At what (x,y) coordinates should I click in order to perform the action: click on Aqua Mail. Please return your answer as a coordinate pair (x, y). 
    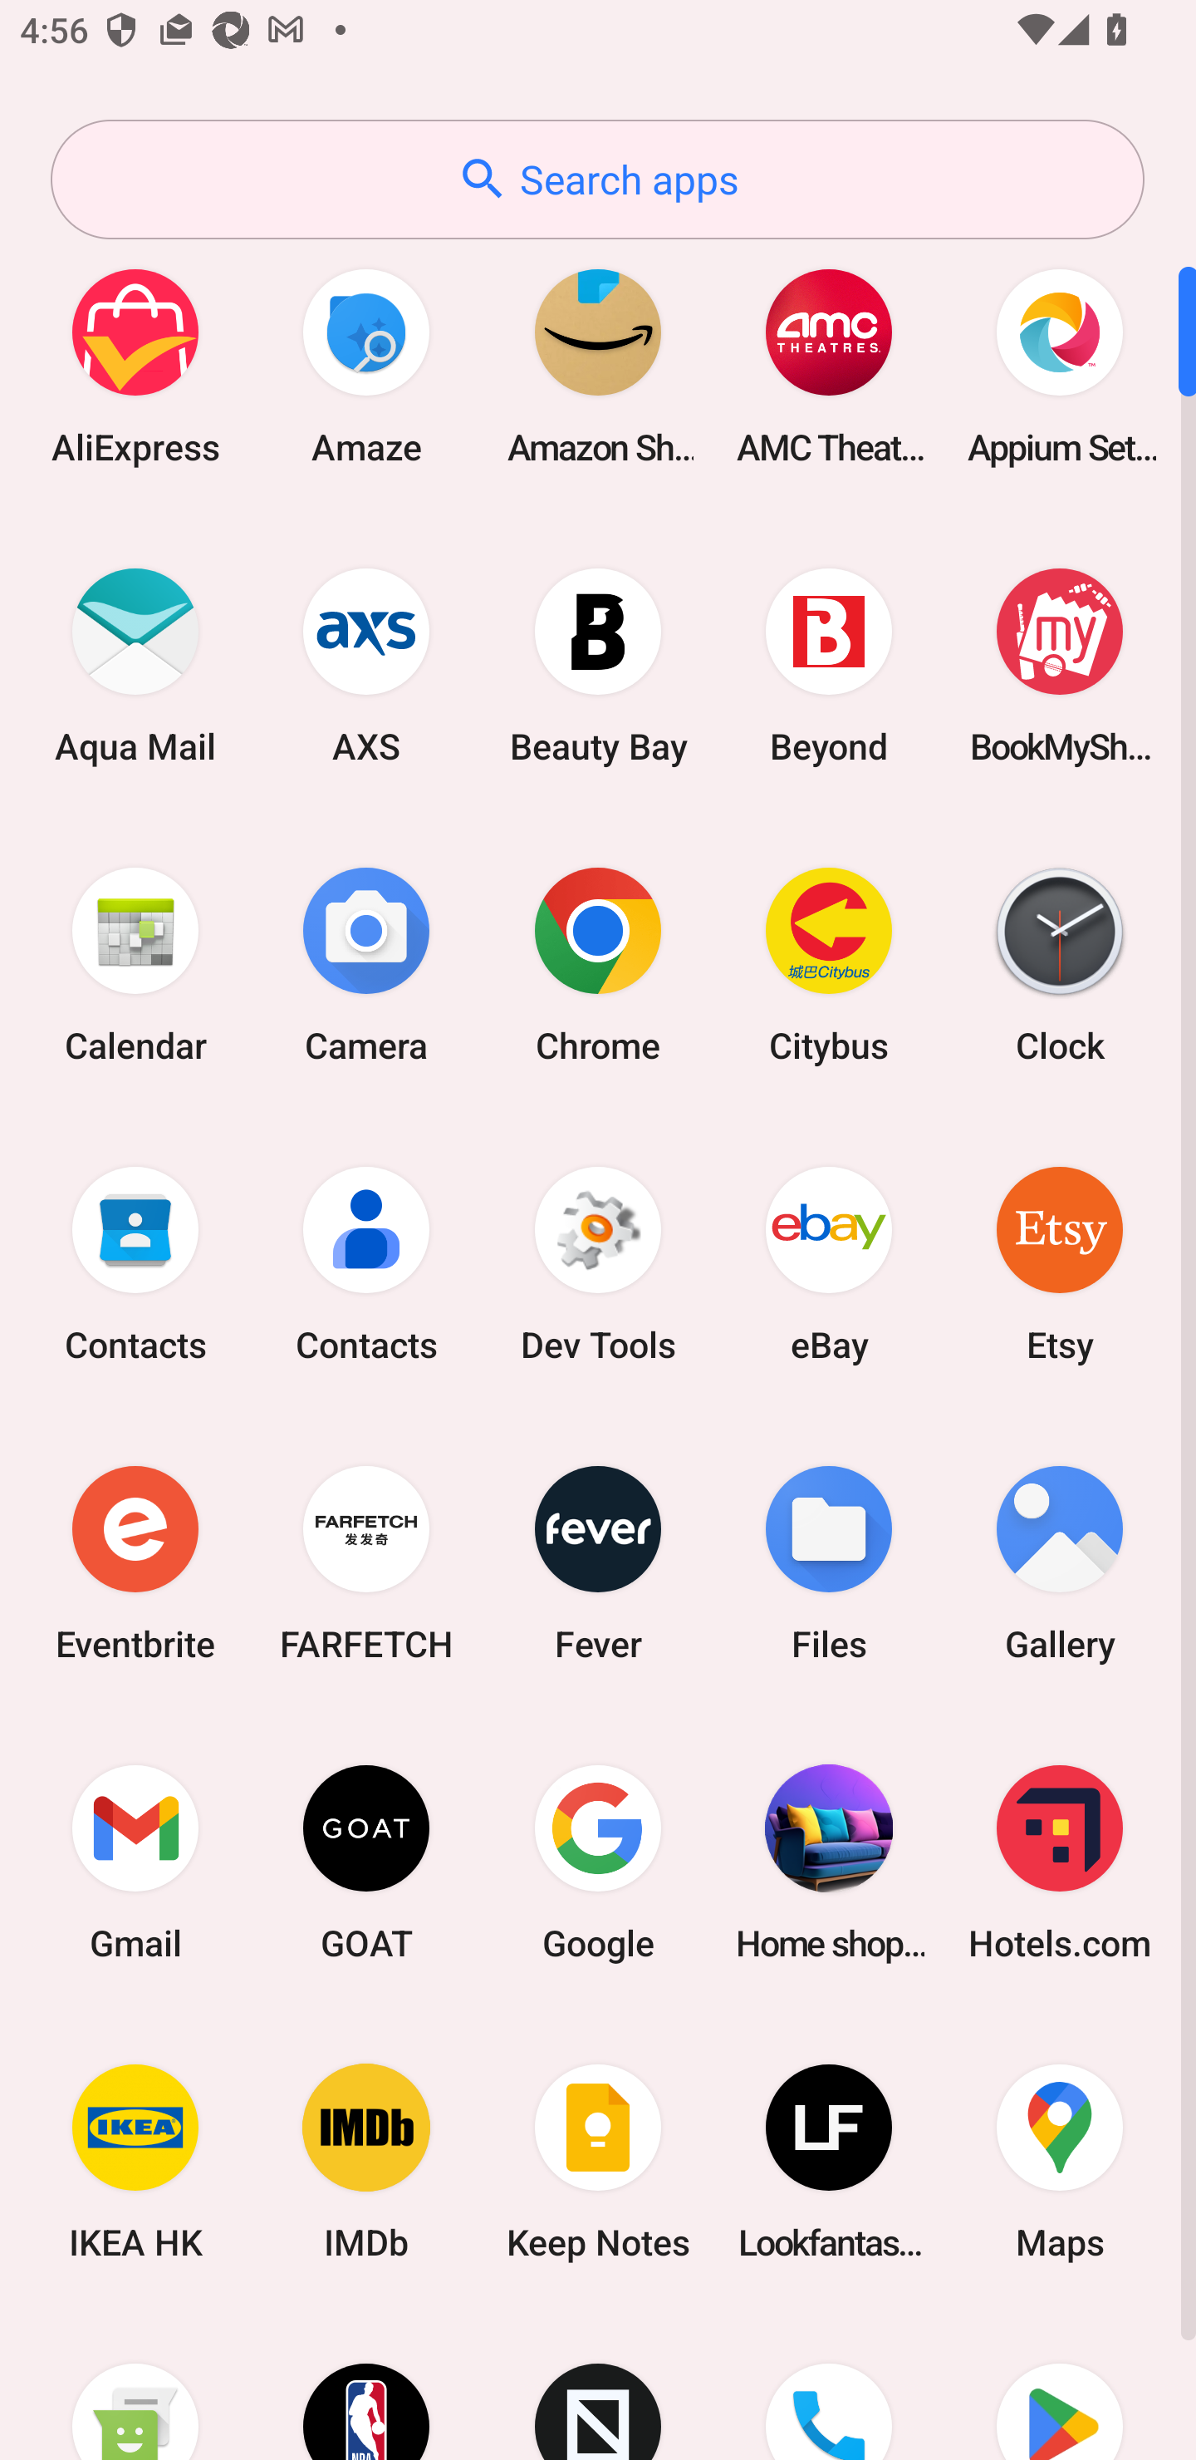
    Looking at the image, I should click on (135, 665).